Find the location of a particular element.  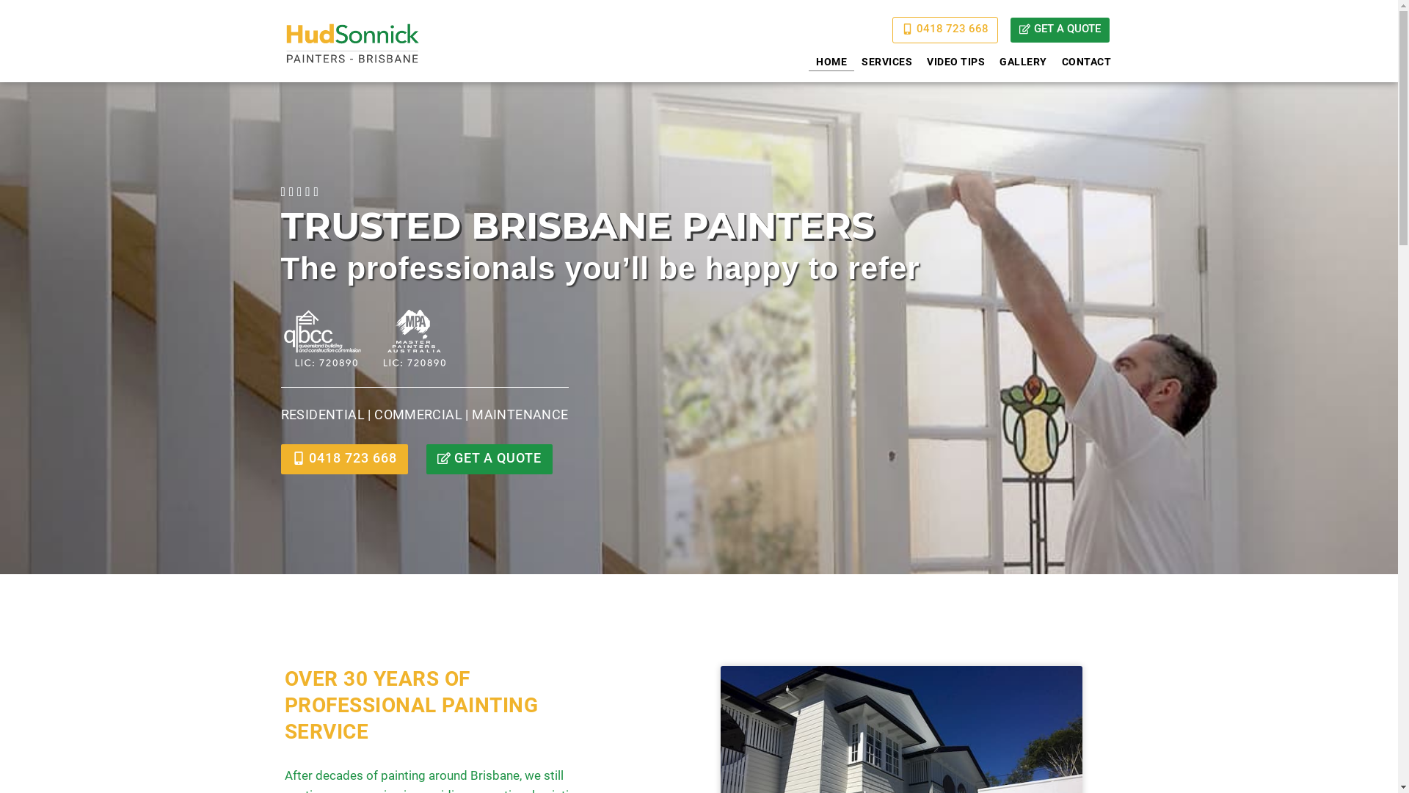

GET A QUOTE is located at coordinates (489, 460).